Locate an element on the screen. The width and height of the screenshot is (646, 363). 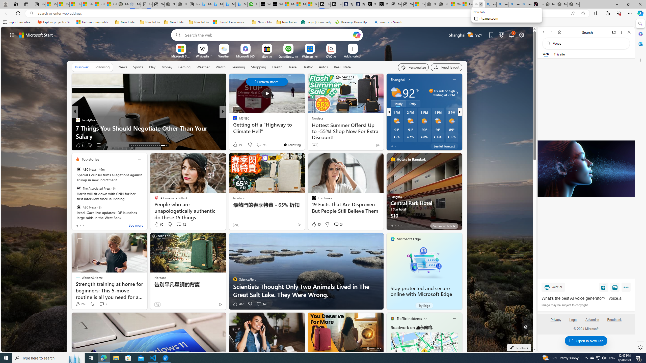
TikTok is located at coordinates (538, 4).